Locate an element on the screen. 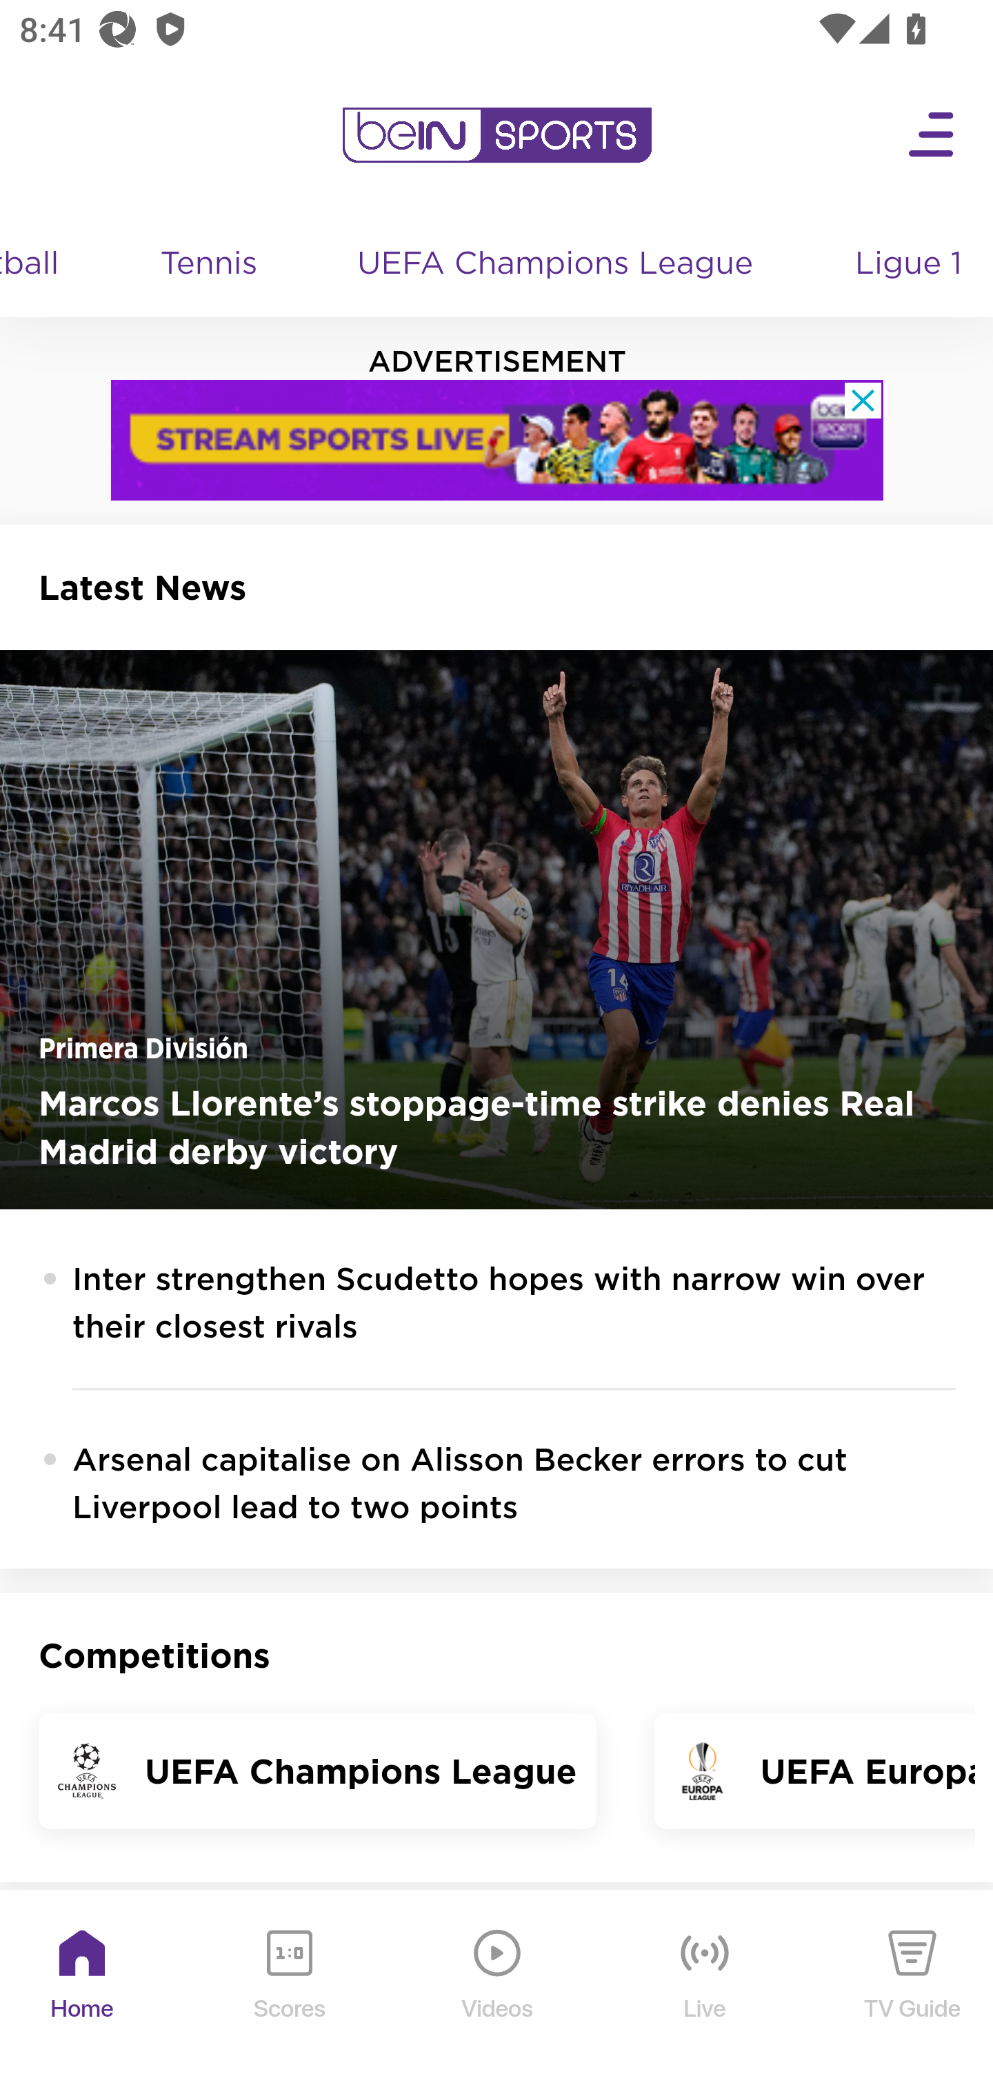 The height and width of the screenshot is (2096, 993). Home Home Icon Home is located at coordinates (83, 1994).